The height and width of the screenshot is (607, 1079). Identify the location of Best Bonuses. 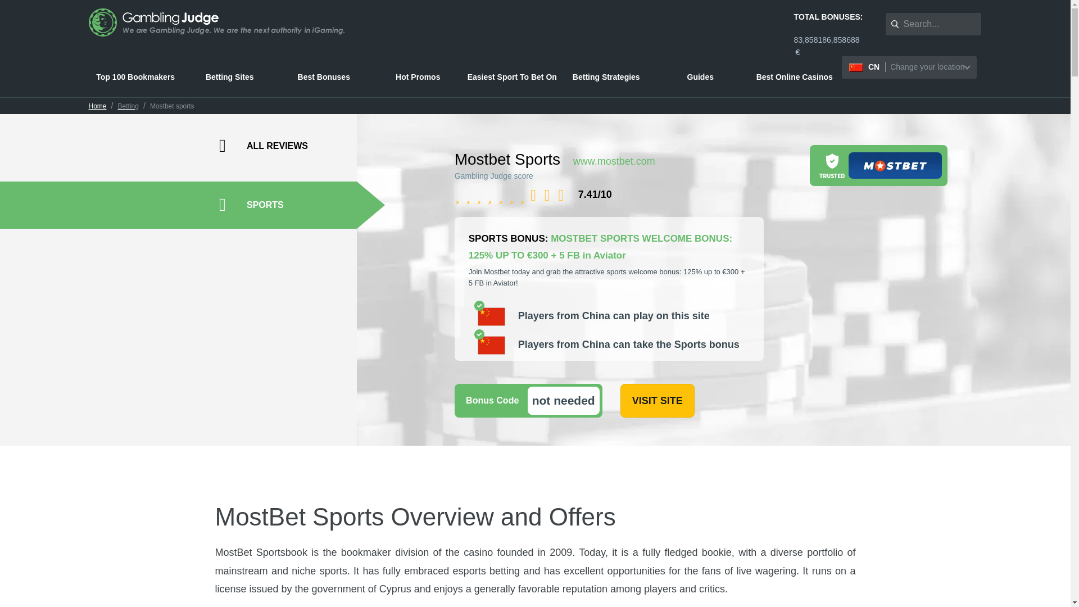
(324, 77).